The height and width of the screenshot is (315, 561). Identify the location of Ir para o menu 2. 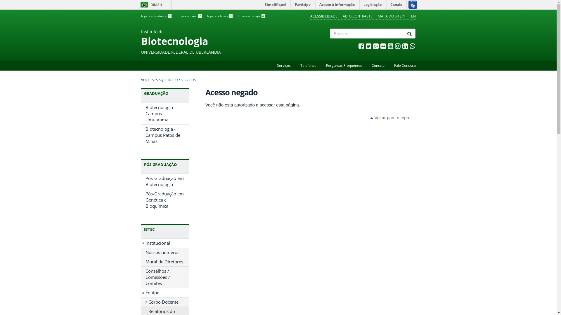
(189, 16).